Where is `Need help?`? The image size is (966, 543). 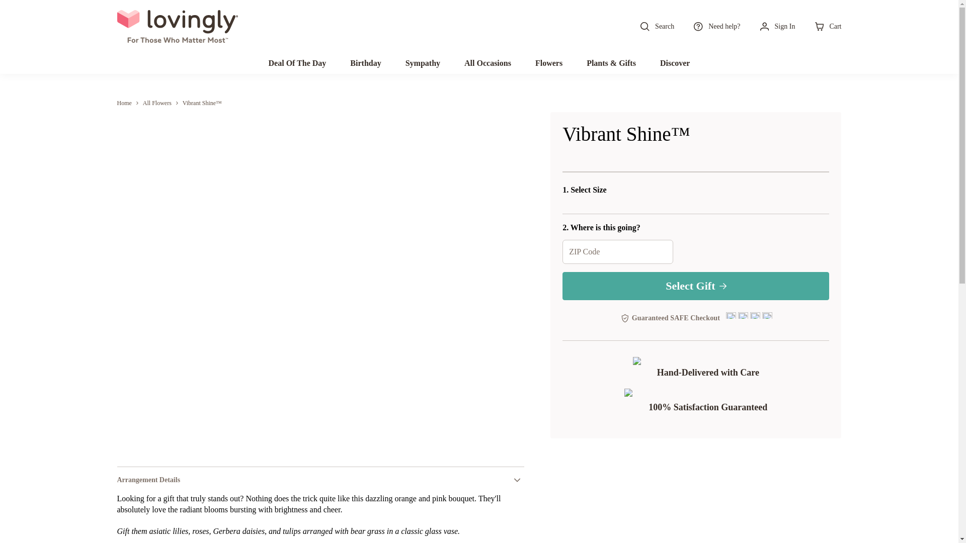 Need help? is located at coordinates (716, 26).